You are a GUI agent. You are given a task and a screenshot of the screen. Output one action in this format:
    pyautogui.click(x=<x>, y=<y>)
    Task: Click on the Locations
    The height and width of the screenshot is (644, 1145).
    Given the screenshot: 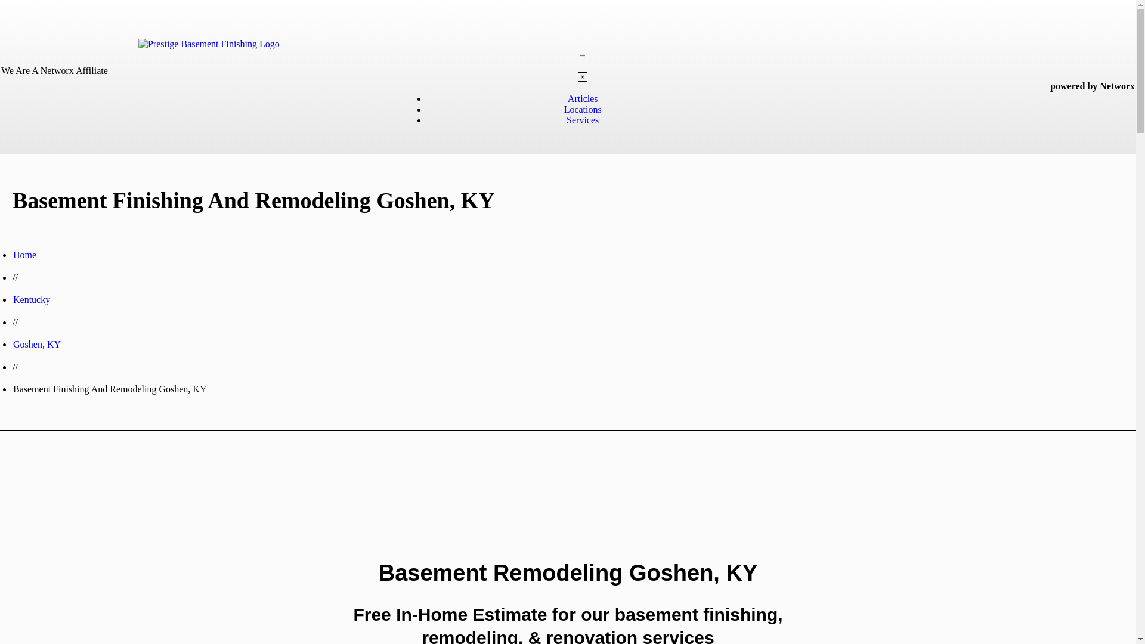 What is the action you would take?
    pyautogui.click(x=583, y=109)
    